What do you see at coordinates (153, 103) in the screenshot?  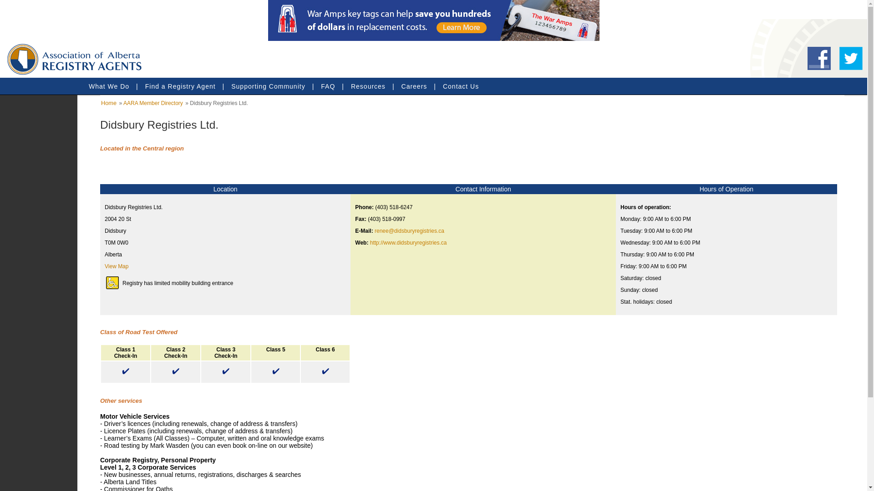 I see `AARA Member Directory` at bounding box center [153, 103].